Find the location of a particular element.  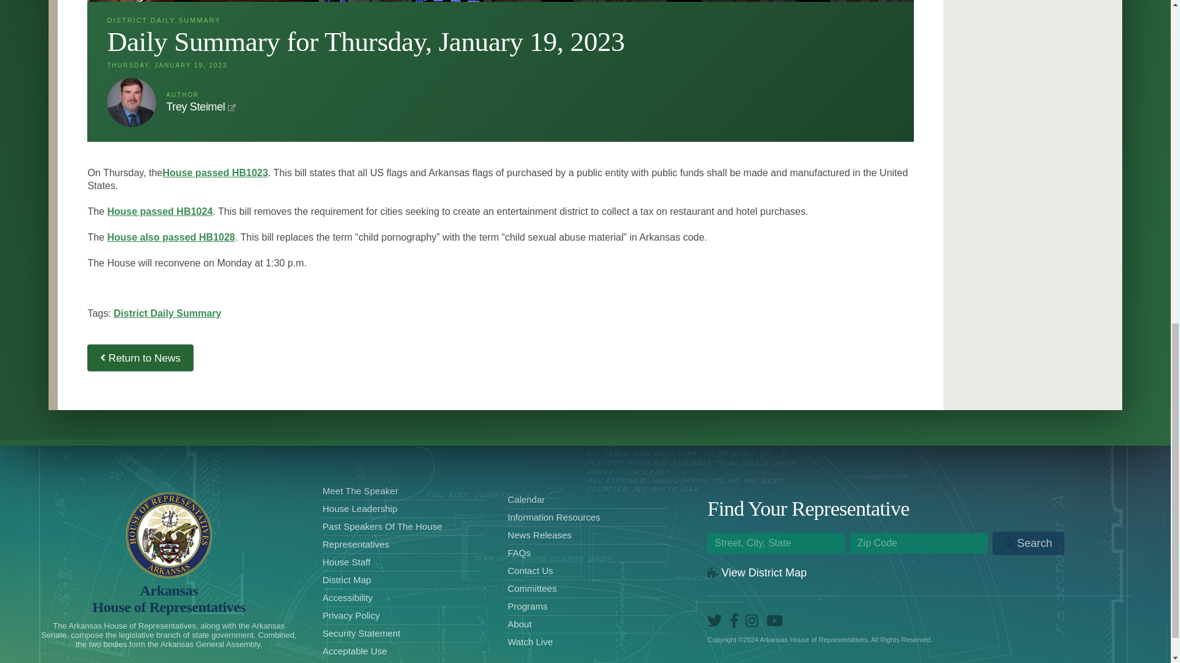

House passed HB1023 is located at coordinates (215, 173).